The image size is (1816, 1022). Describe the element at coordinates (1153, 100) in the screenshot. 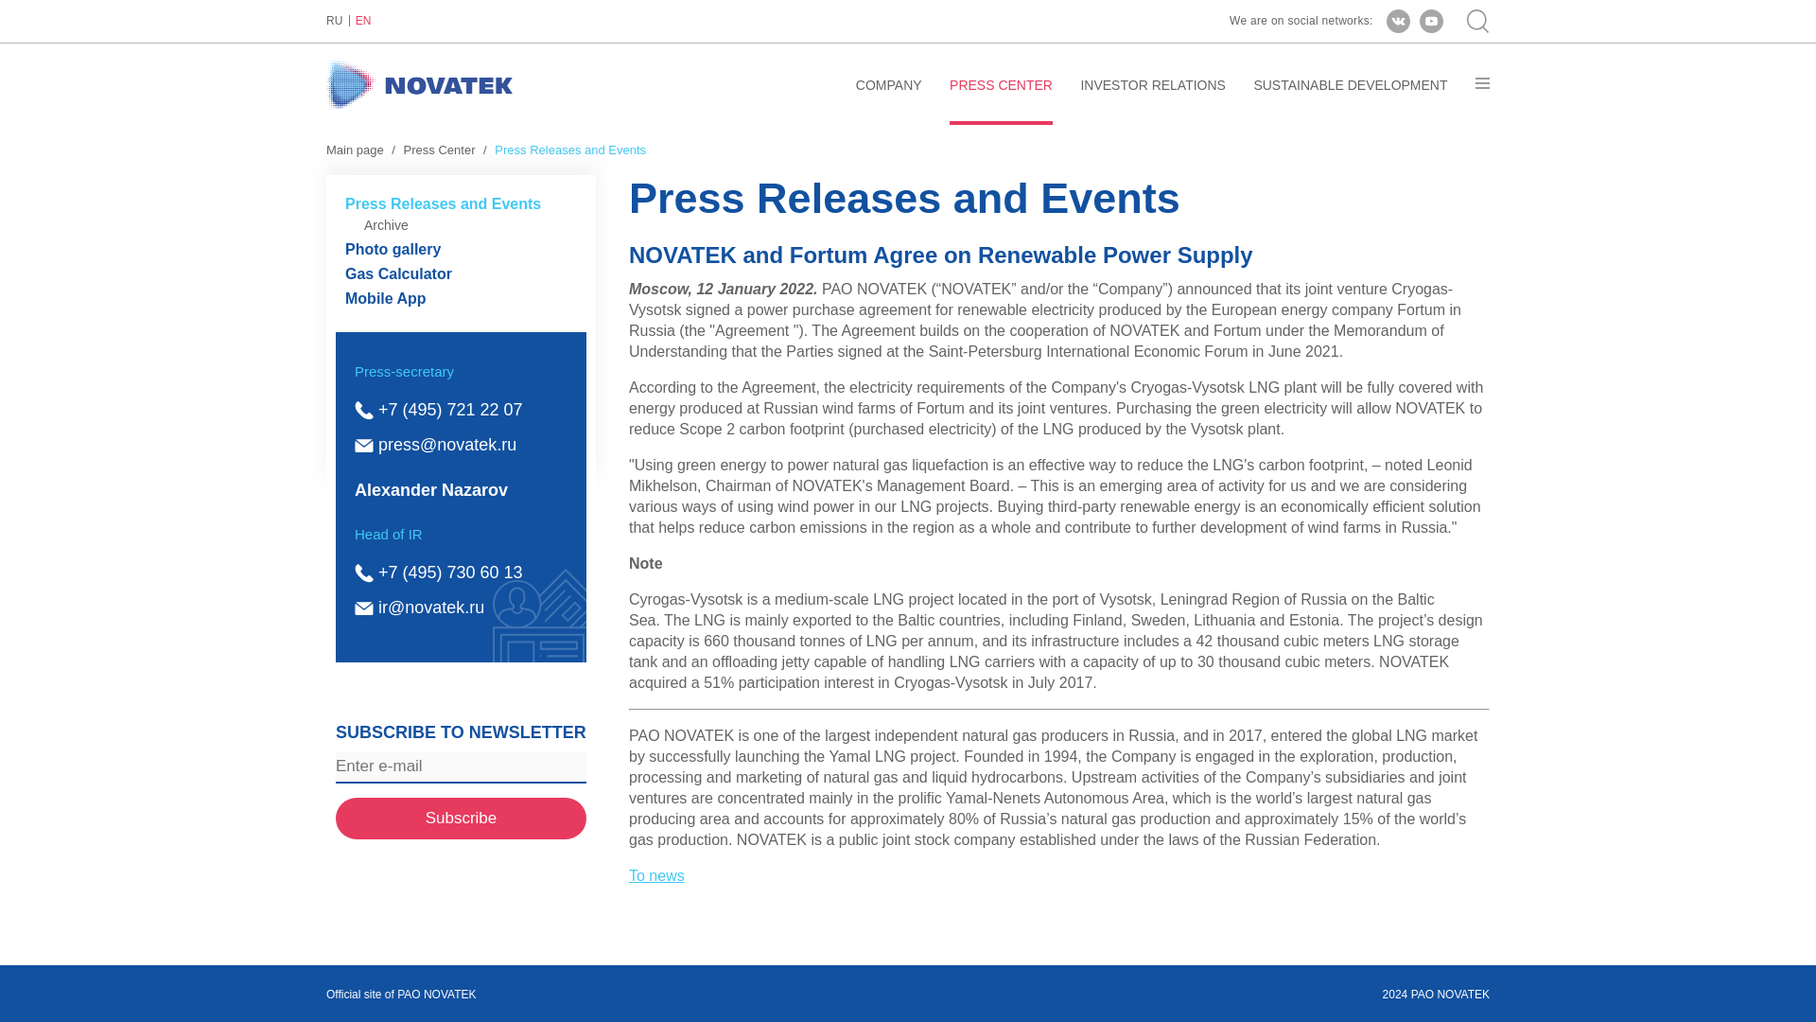

I see `INVESTOR RELATIONS` at that location.